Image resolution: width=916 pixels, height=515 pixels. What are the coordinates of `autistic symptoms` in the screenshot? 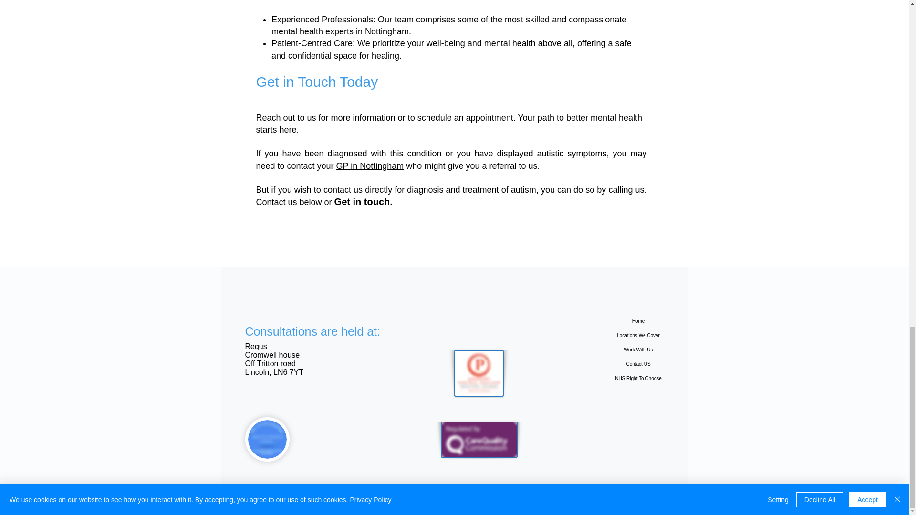 It's located at (572, 154).